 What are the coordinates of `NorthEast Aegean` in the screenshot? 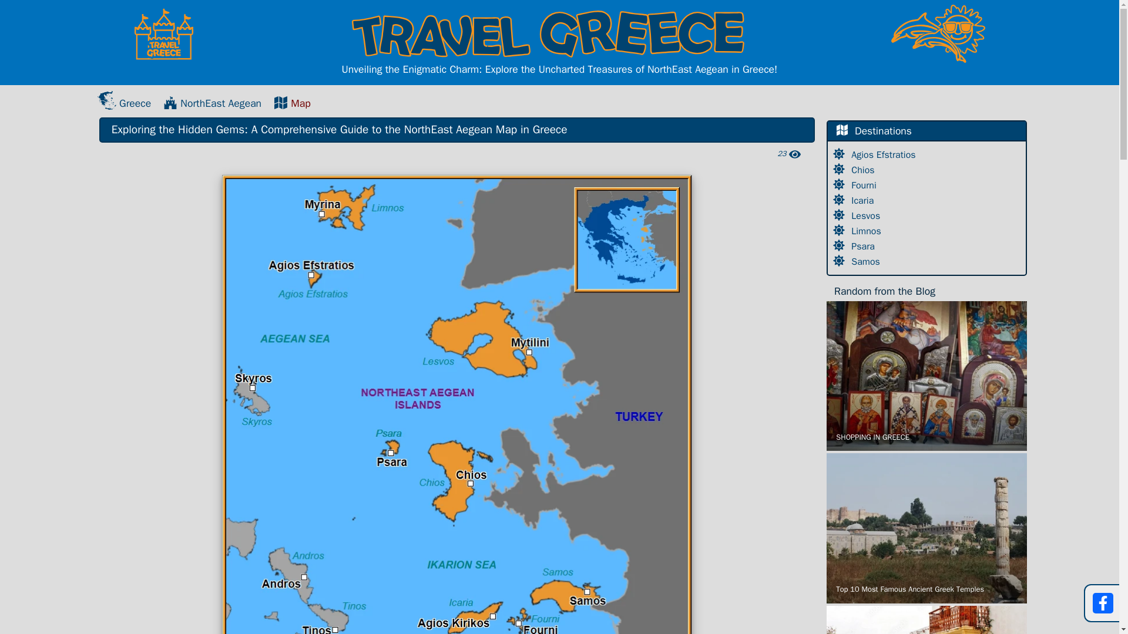 It's located at (213, 103).